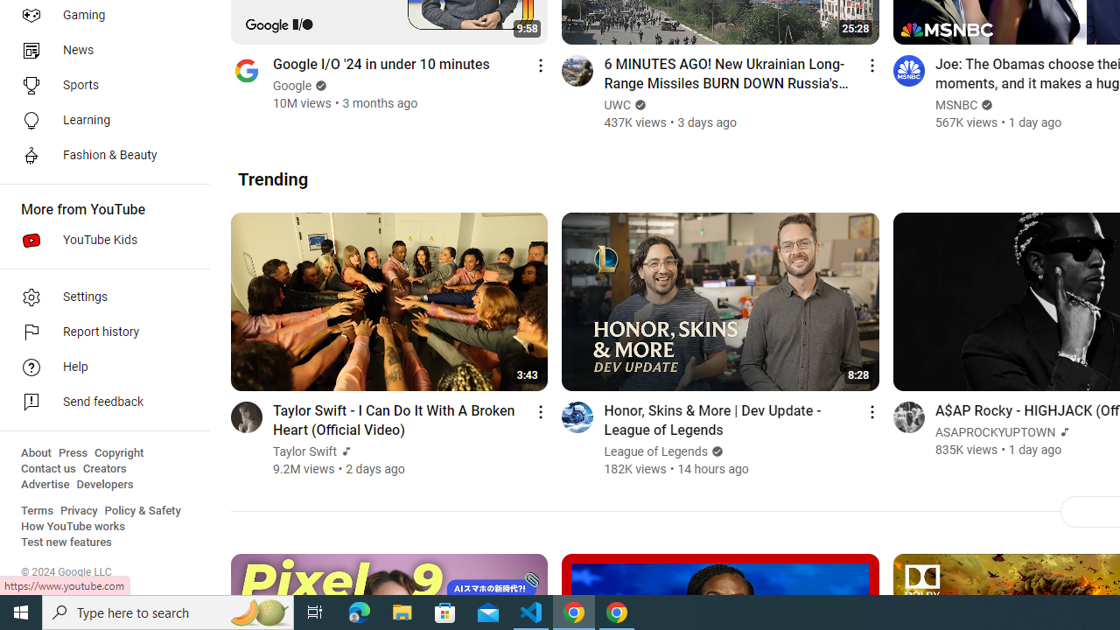  What do you see at coordinates (119, 453) in the screenshot?
I see `Copyright` at bounding box center [119, 453].